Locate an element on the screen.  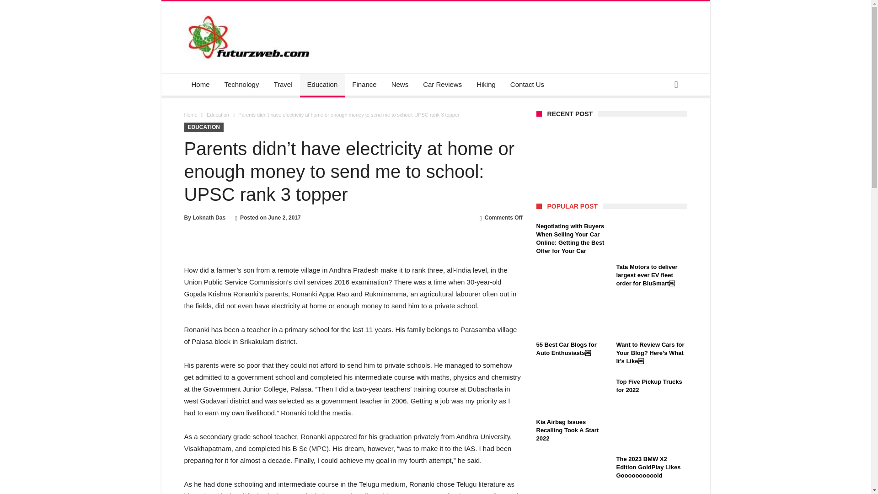
Home is located at coordinates (200, 84).